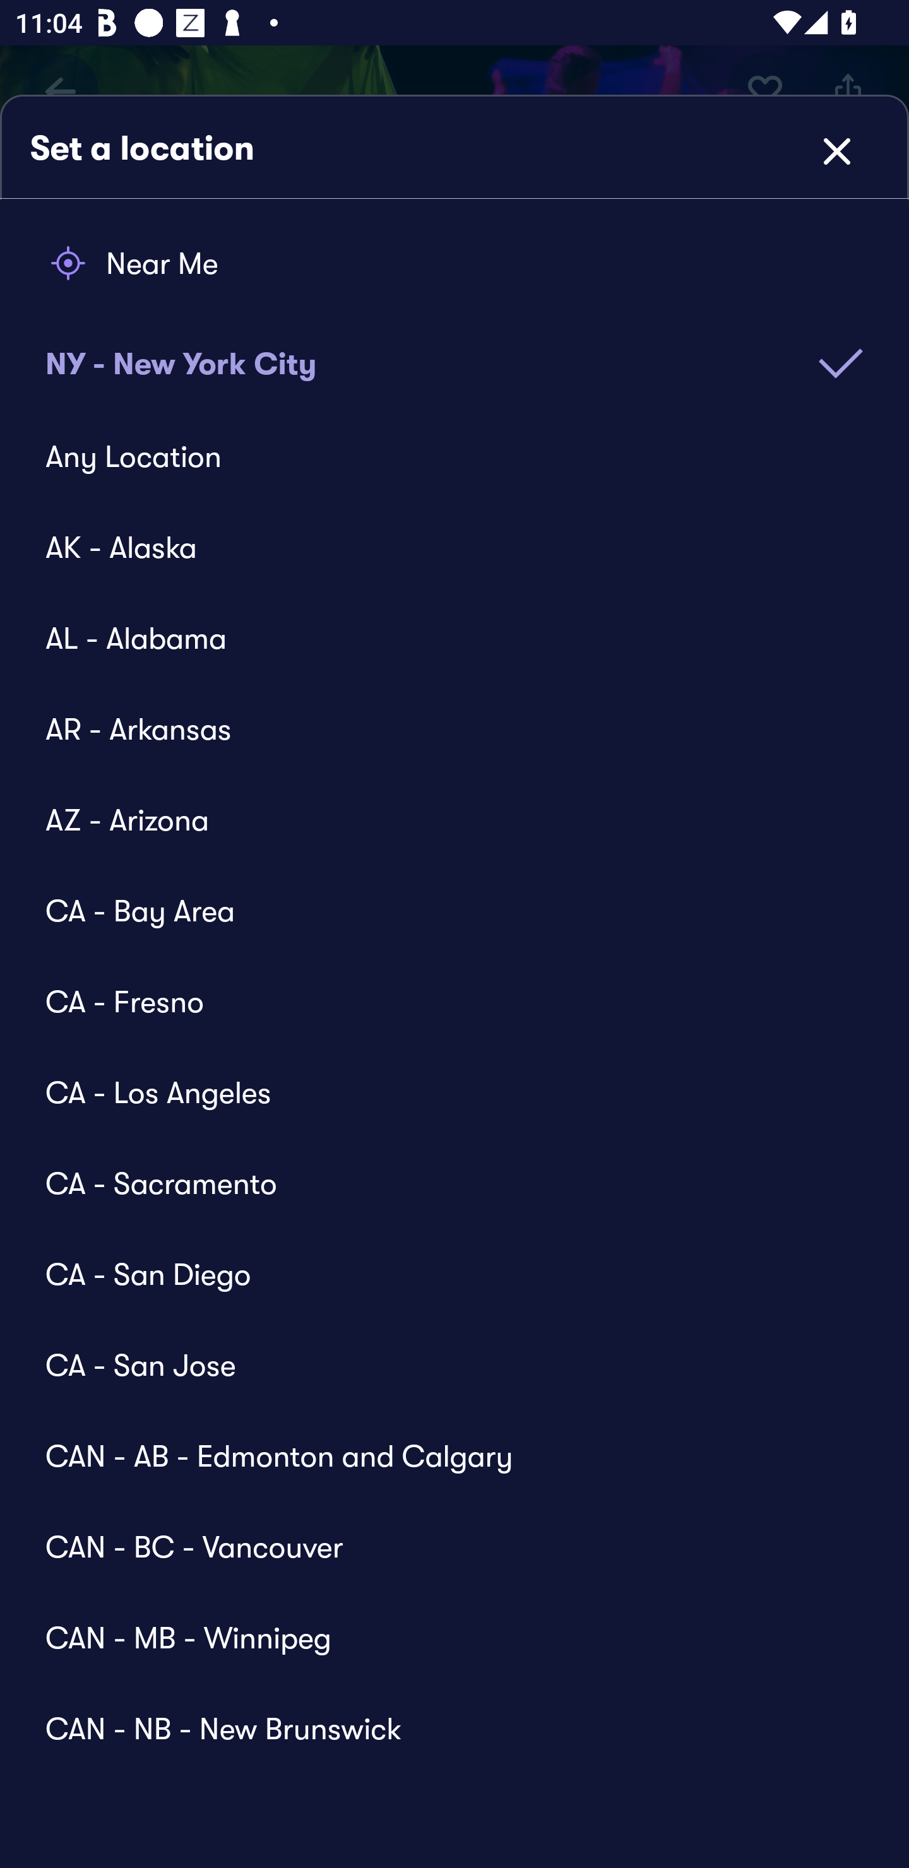  What do you see at coordinates (439, 1092) in the screenshot?
I see `CA - Los Angeles` at bounding box center [439, 1092].